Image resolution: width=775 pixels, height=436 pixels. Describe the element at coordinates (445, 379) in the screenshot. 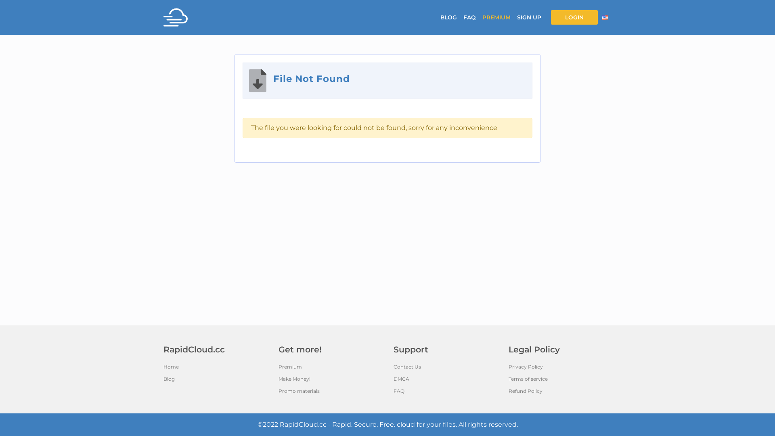

I see `DMCA` at that location.